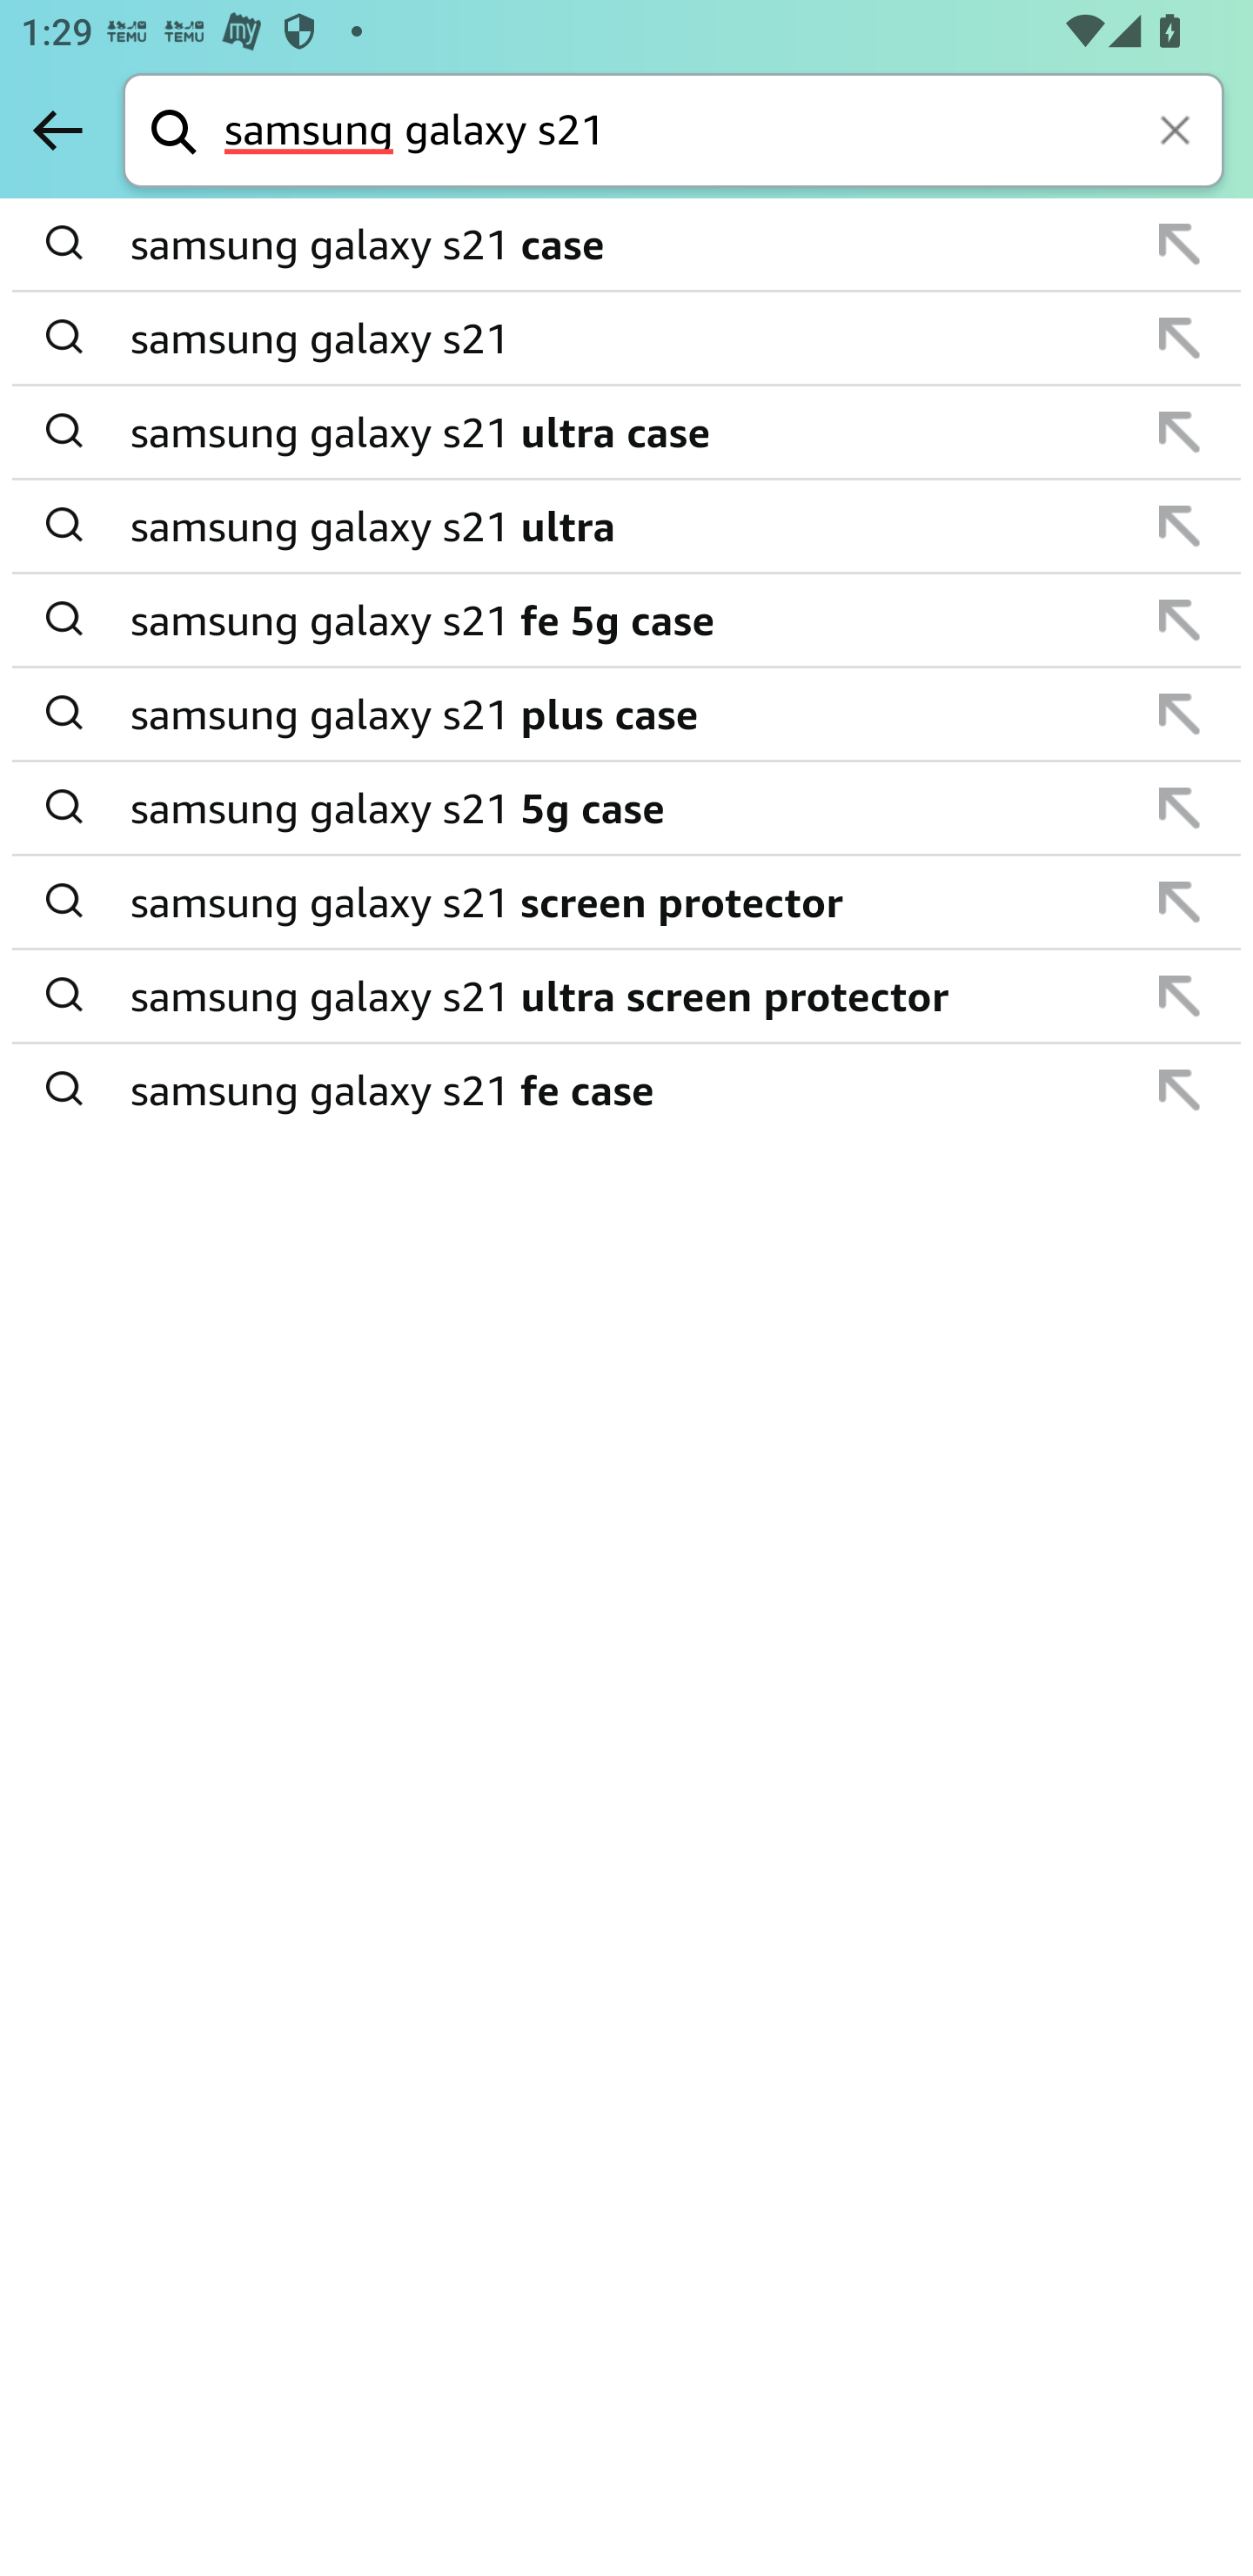  What do you see at coordinates (1180, 808) in the screenshot?
I see `append suggestion` at bounding box center [1180, 808].